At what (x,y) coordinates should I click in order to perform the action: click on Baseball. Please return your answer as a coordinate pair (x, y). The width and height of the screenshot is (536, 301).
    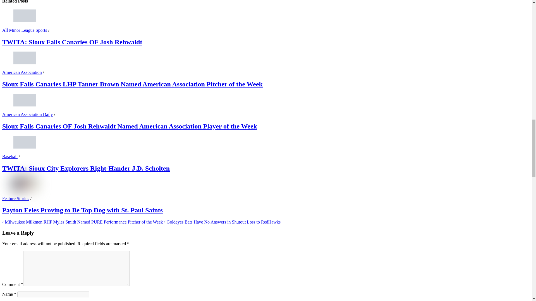
    Looking at the image, I should click on (10, 156).